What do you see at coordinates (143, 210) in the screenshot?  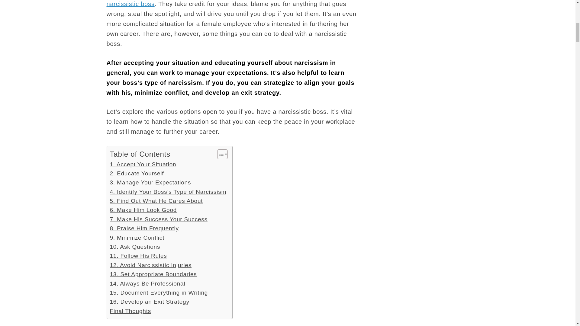 I see `6. Make Him Look Good` at bounding box center [143, 210].